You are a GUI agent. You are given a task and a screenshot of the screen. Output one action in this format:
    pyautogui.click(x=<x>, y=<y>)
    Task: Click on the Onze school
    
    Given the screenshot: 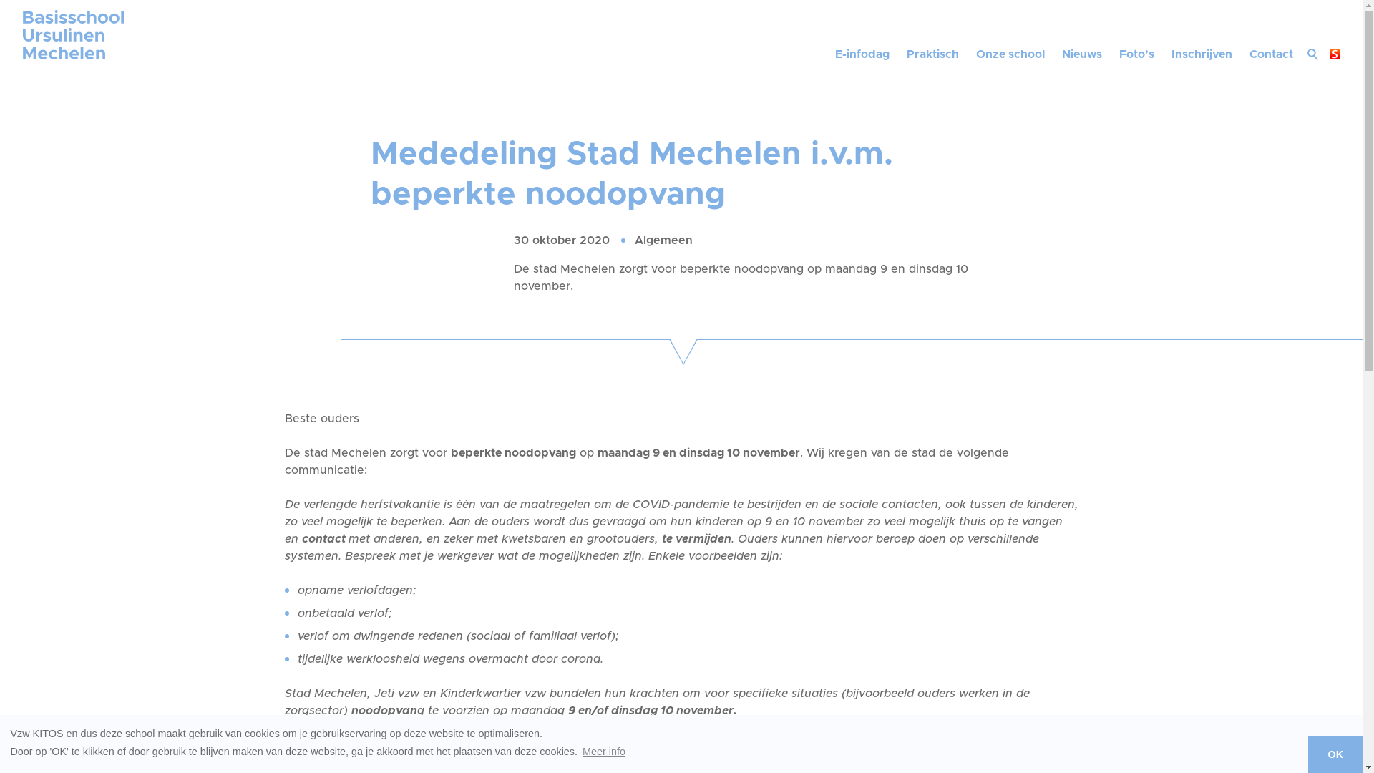 What is the action you would take?
    pyautogui.click(x=1010, y=36)
    